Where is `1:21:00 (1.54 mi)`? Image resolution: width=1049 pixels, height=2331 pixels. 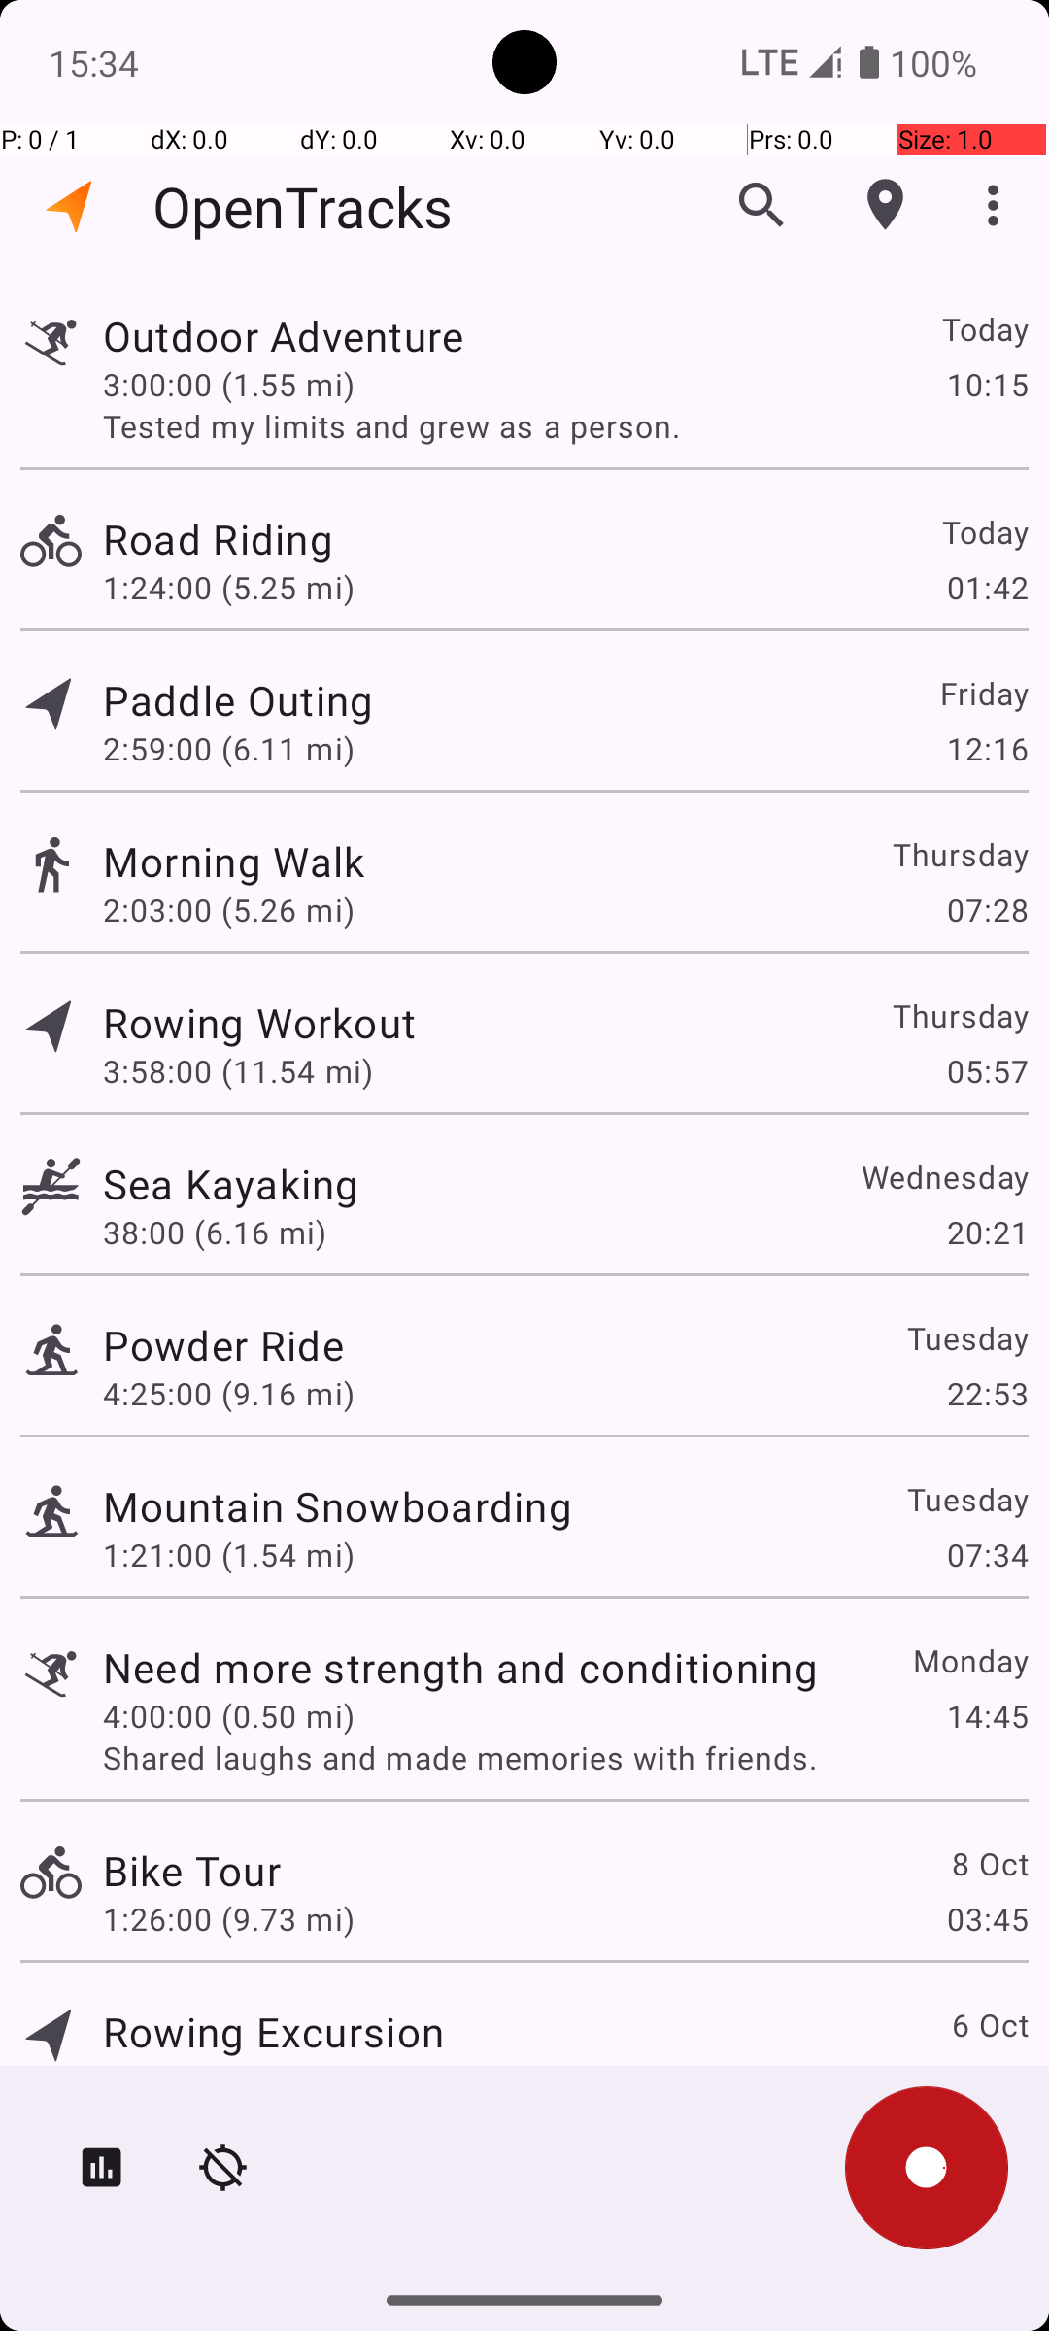
1:21:00 (1.54 mi) is located at coordinates (229, 1554).